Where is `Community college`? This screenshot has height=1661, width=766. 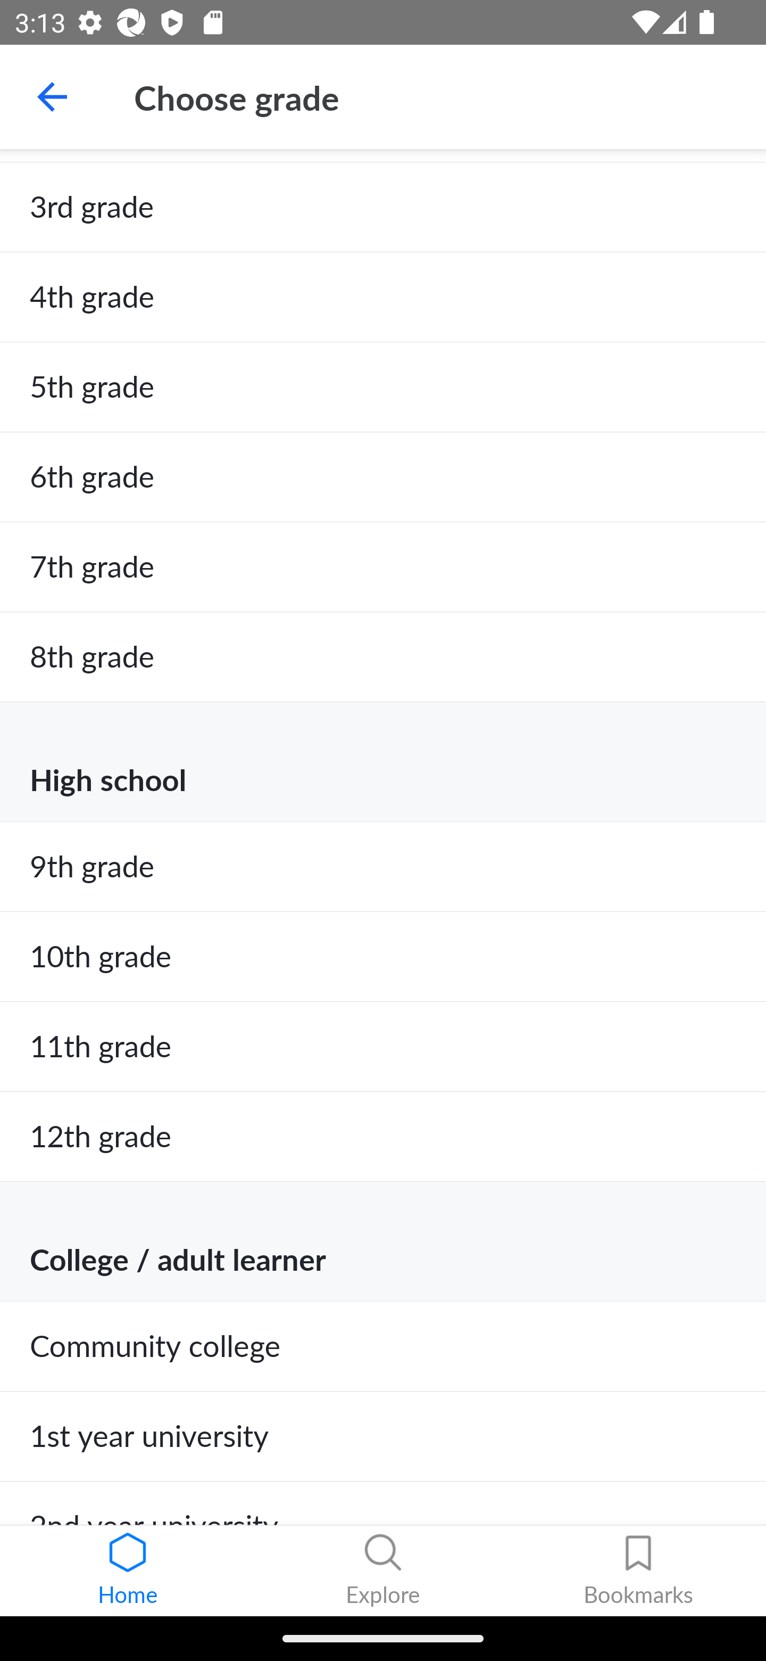
Community college is located at coordinates (383, 1347).